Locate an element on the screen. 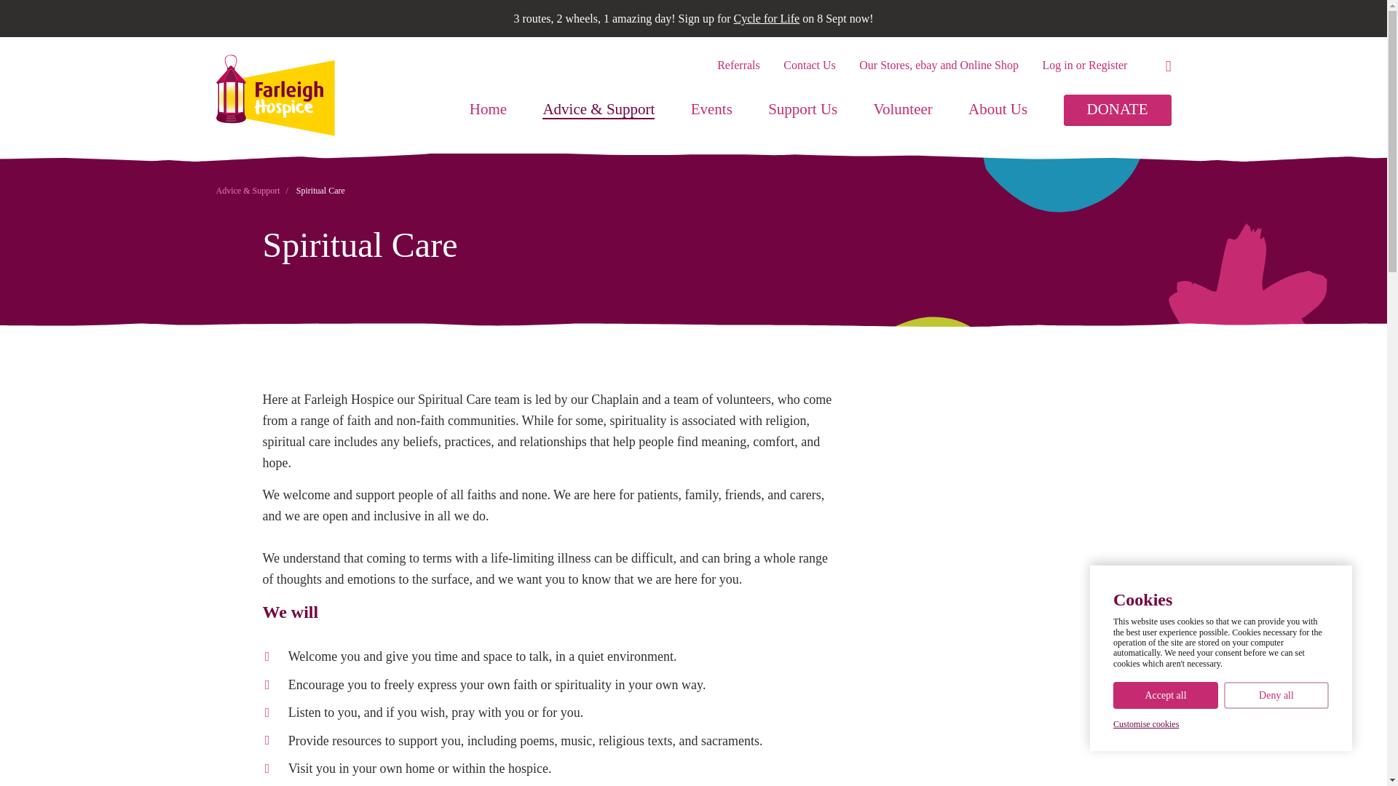  Customise cookies is located at coordinates (1145, 724).